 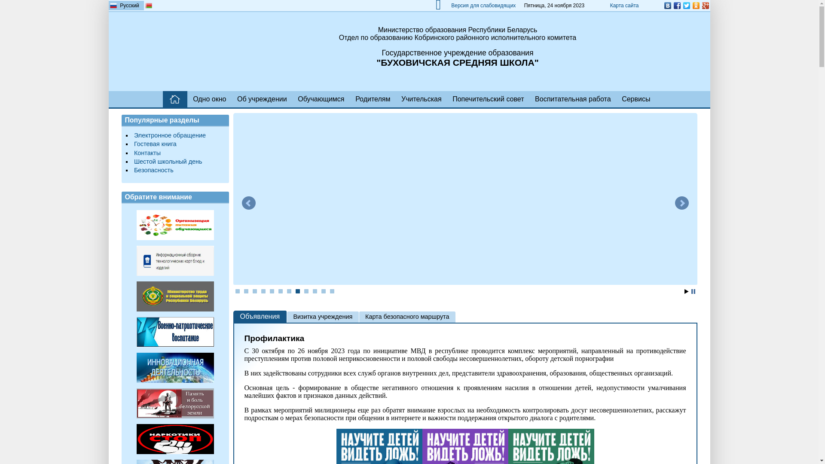 What do you see at coordinates (175, 99) in the screenshot?
I see ` ` at bounding box center [175, 99].